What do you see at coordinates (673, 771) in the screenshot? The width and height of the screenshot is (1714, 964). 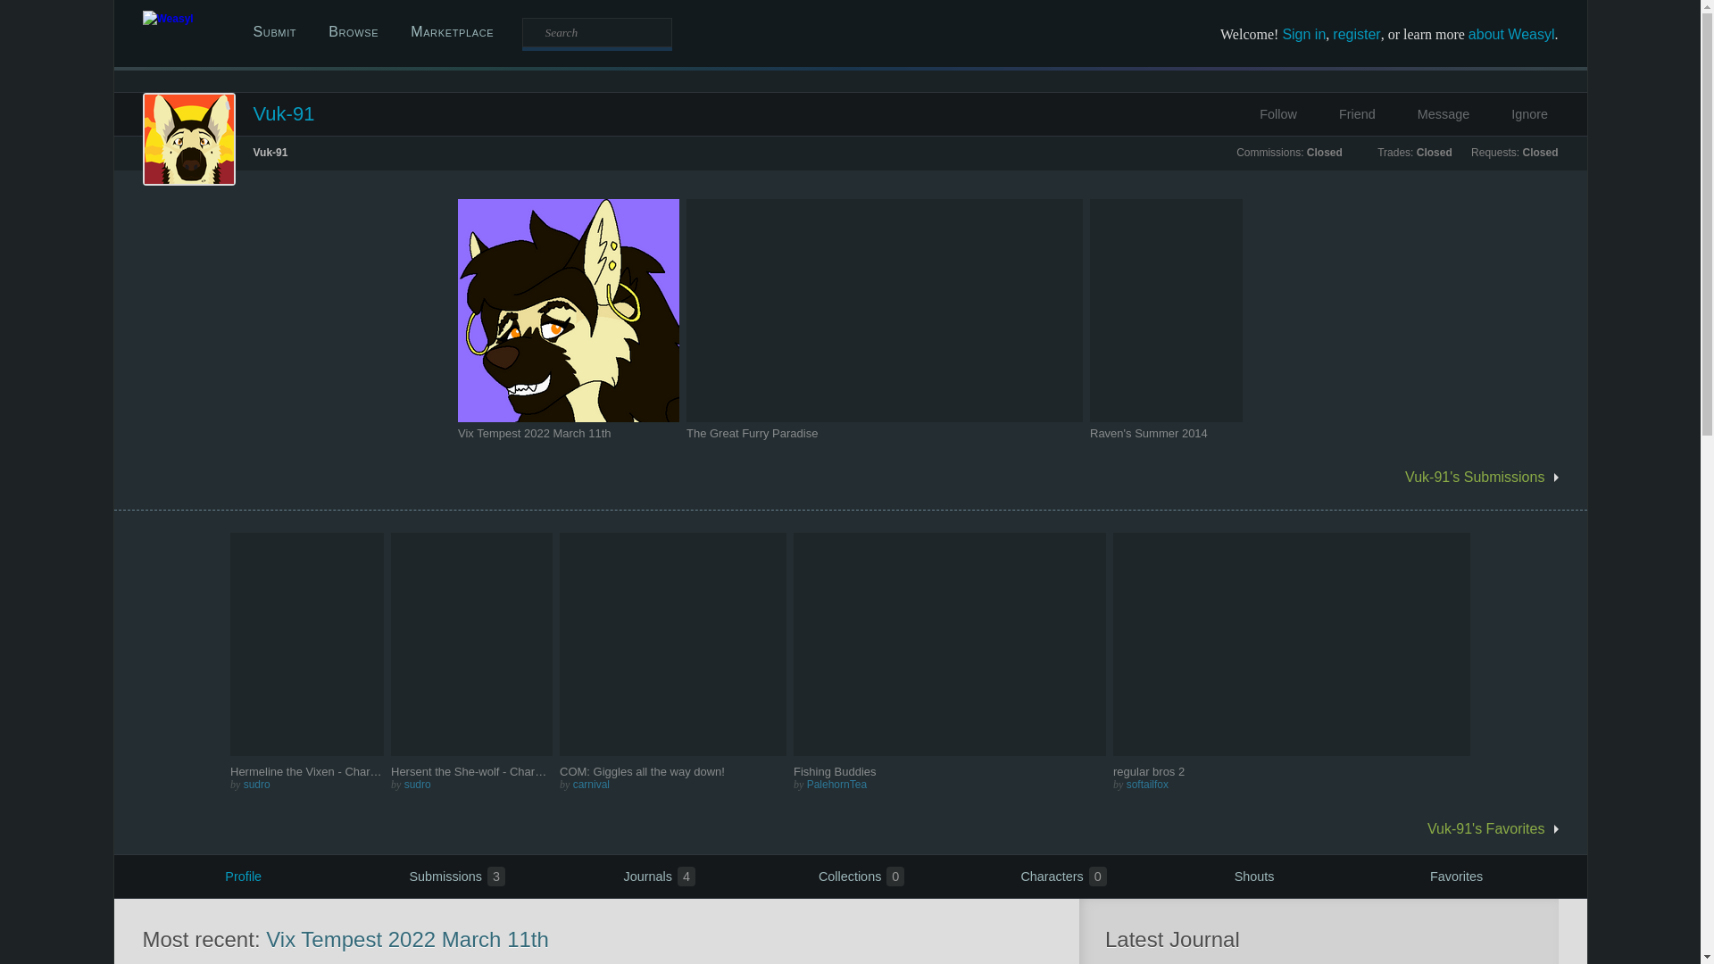 I see `COM: Giggles all the way down!` at bounding box center [673, 771].